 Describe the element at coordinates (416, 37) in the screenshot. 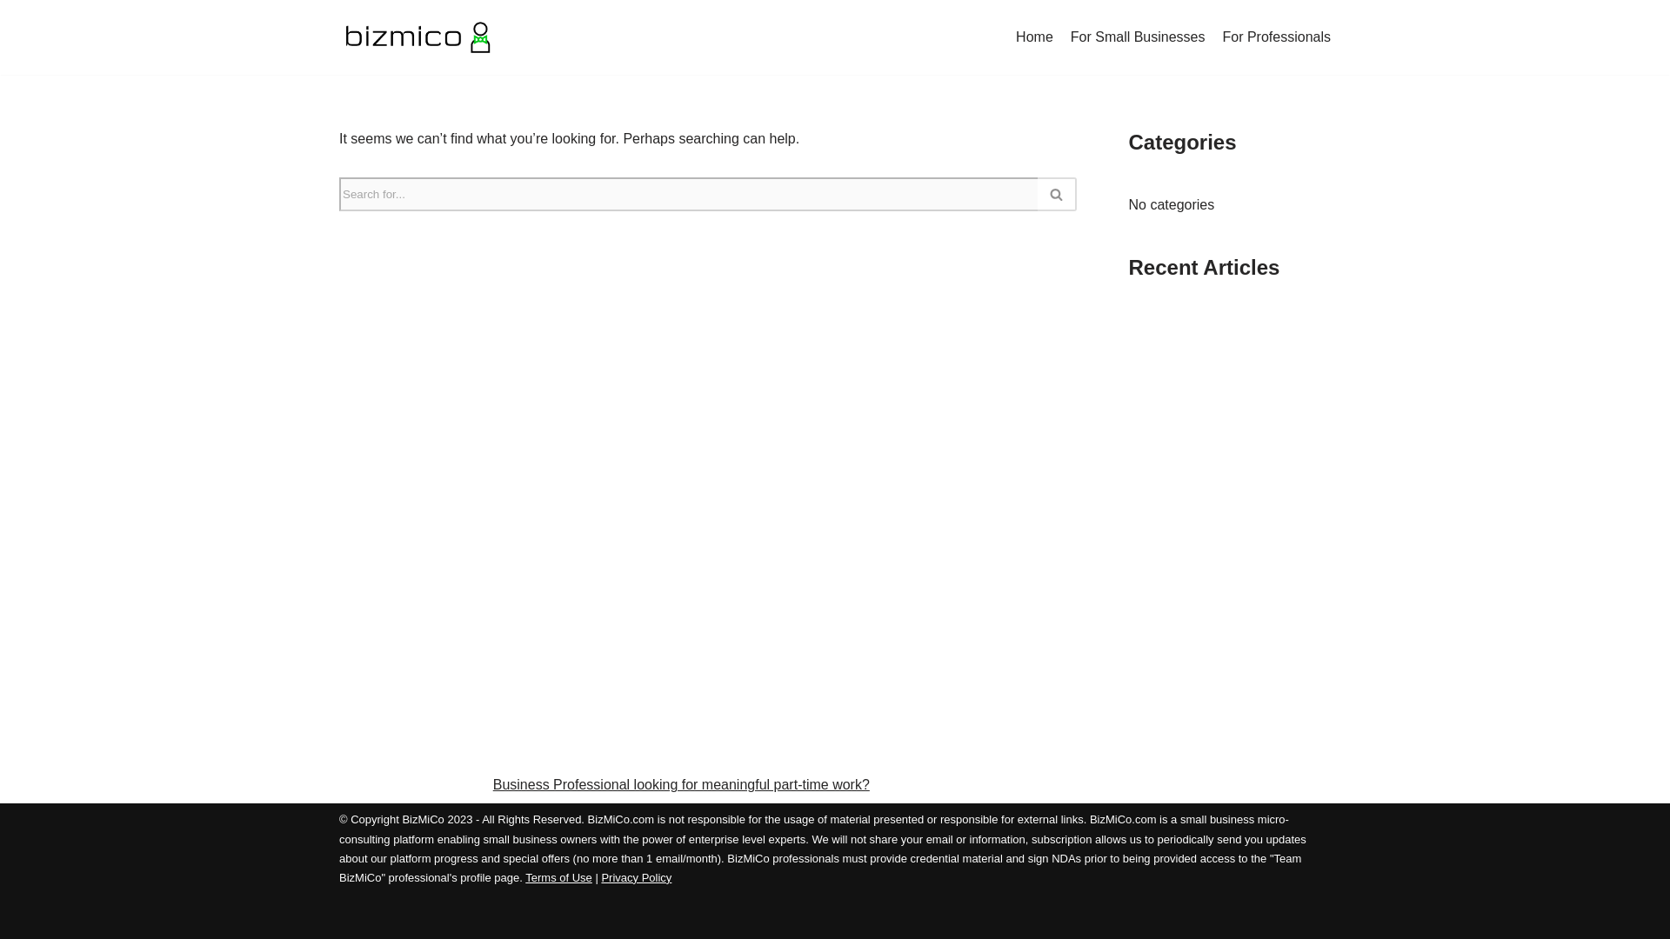

I see `BizMiCo - Powerful Resource for Small Businesses` at that location.